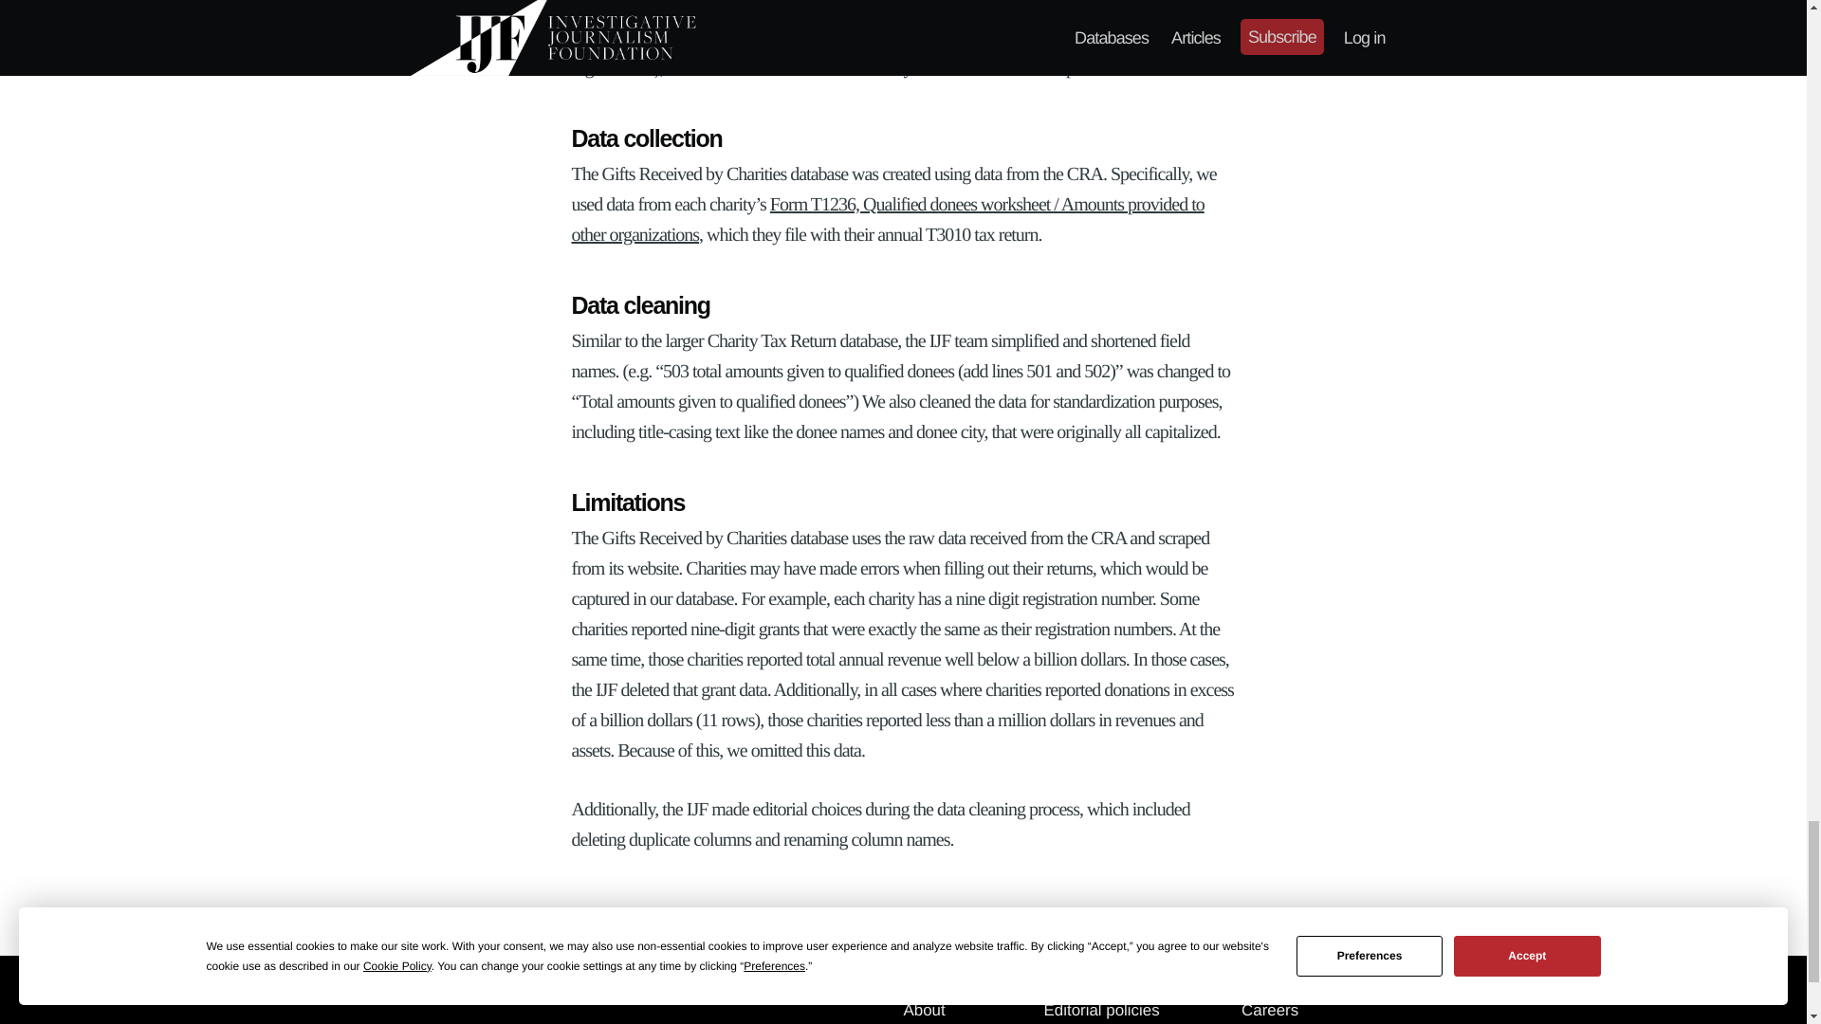 The image size is (1821, 1024). I want to click on Editorial policies, so click(1102, 1011).